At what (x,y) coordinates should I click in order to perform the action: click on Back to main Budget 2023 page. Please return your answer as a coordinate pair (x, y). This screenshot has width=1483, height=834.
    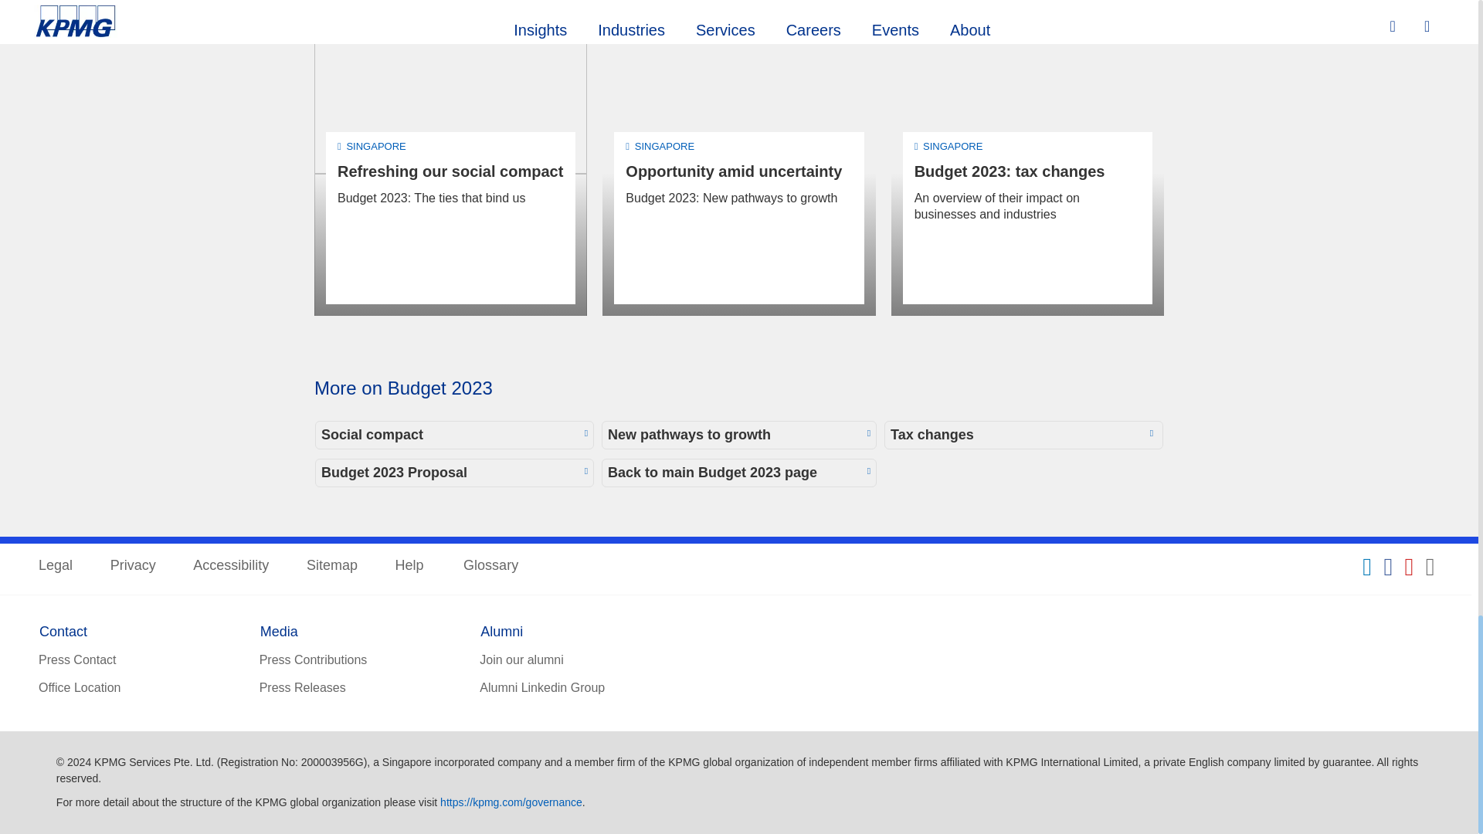
    Looking at the image, I should click on (738, 473).